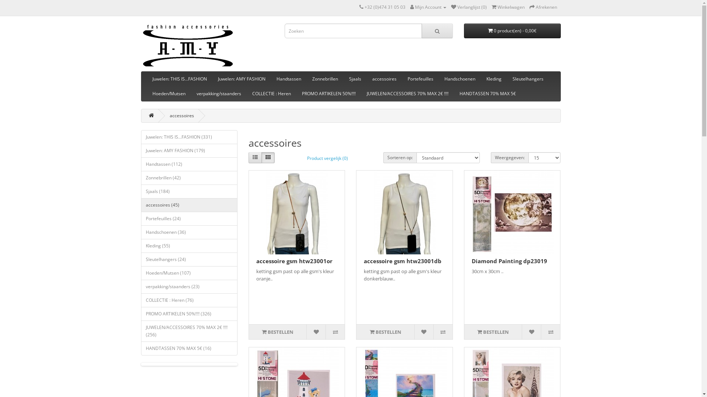 This screenshot has height=397, width=707. Describe the element at coordinates (189, 205) in the screenshot. I see `accessoires (45)` at that location.